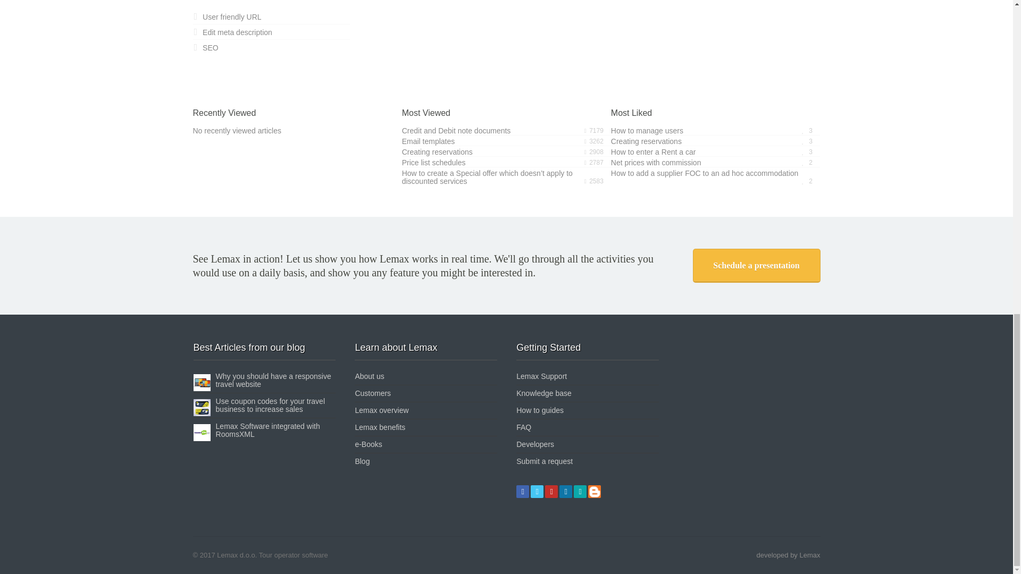  Describe the element at coordinates (227, 16) in the screenshot. I see `User friendly URL` at that location.